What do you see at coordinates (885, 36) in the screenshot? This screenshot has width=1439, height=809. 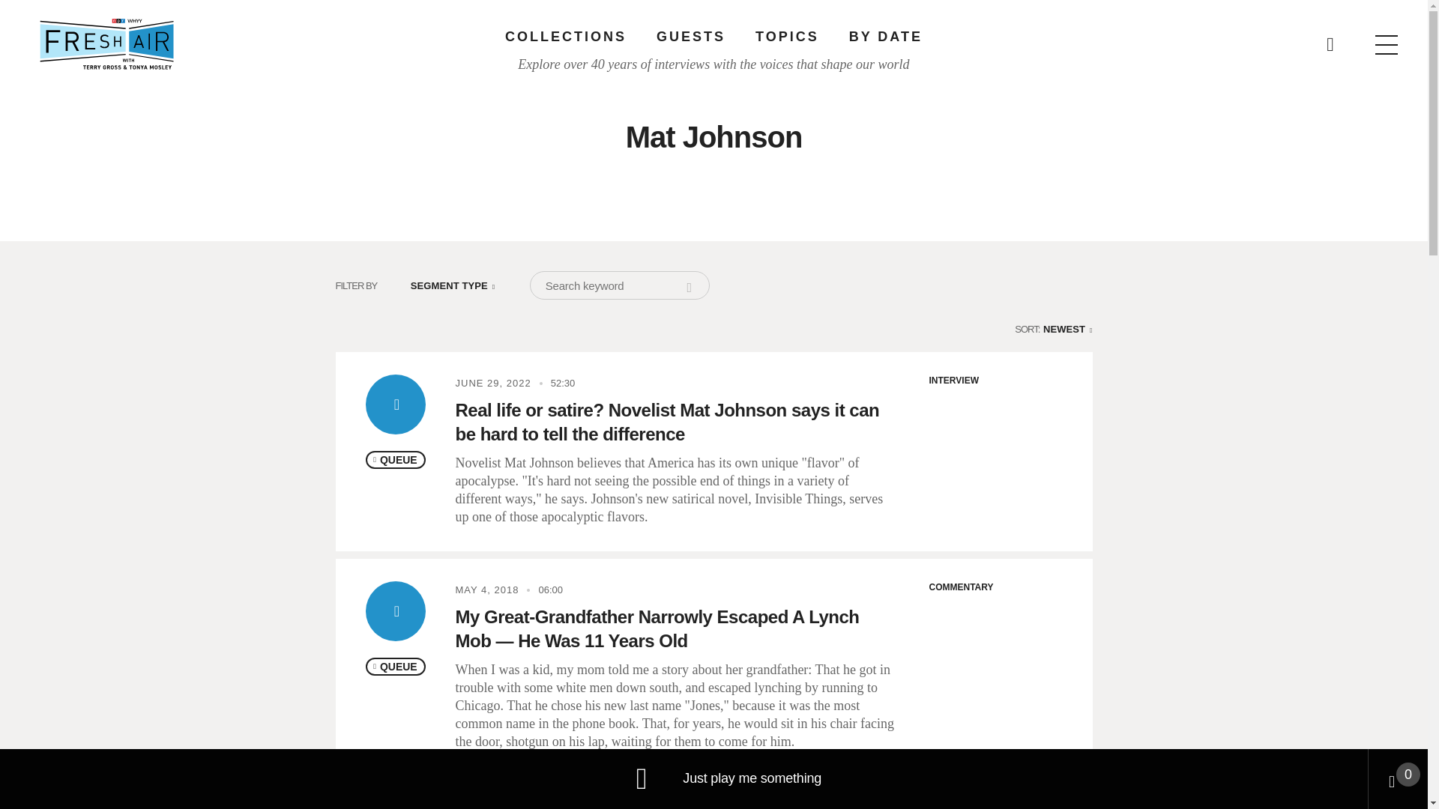 I see `BY DATE` at bounding box center [885, 36].